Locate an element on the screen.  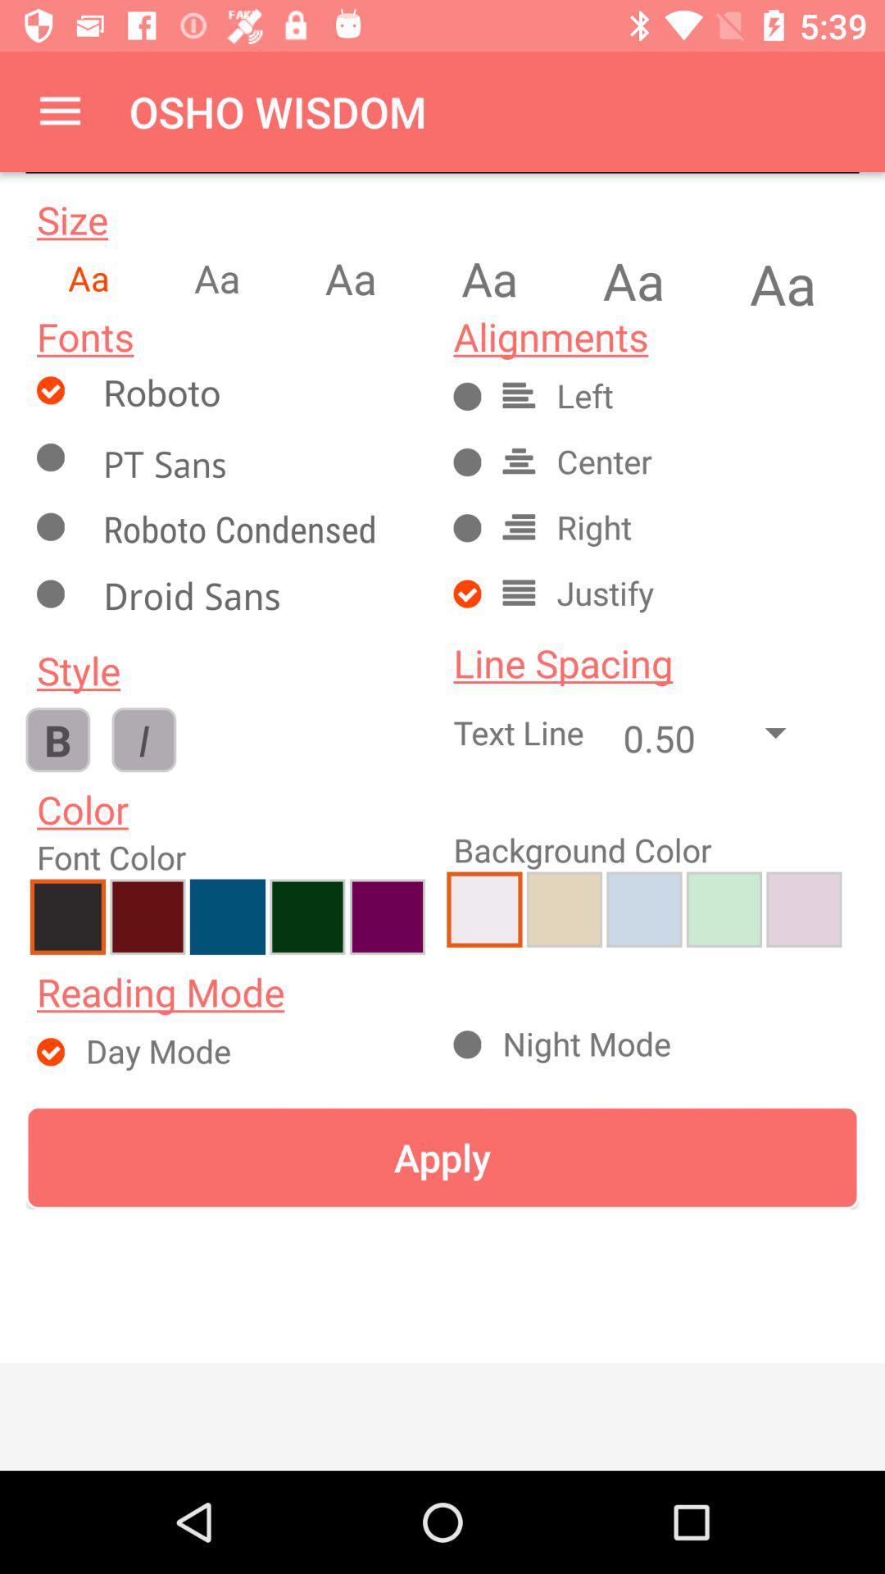
press item below the day mode is located at coordinates (442, 1158).